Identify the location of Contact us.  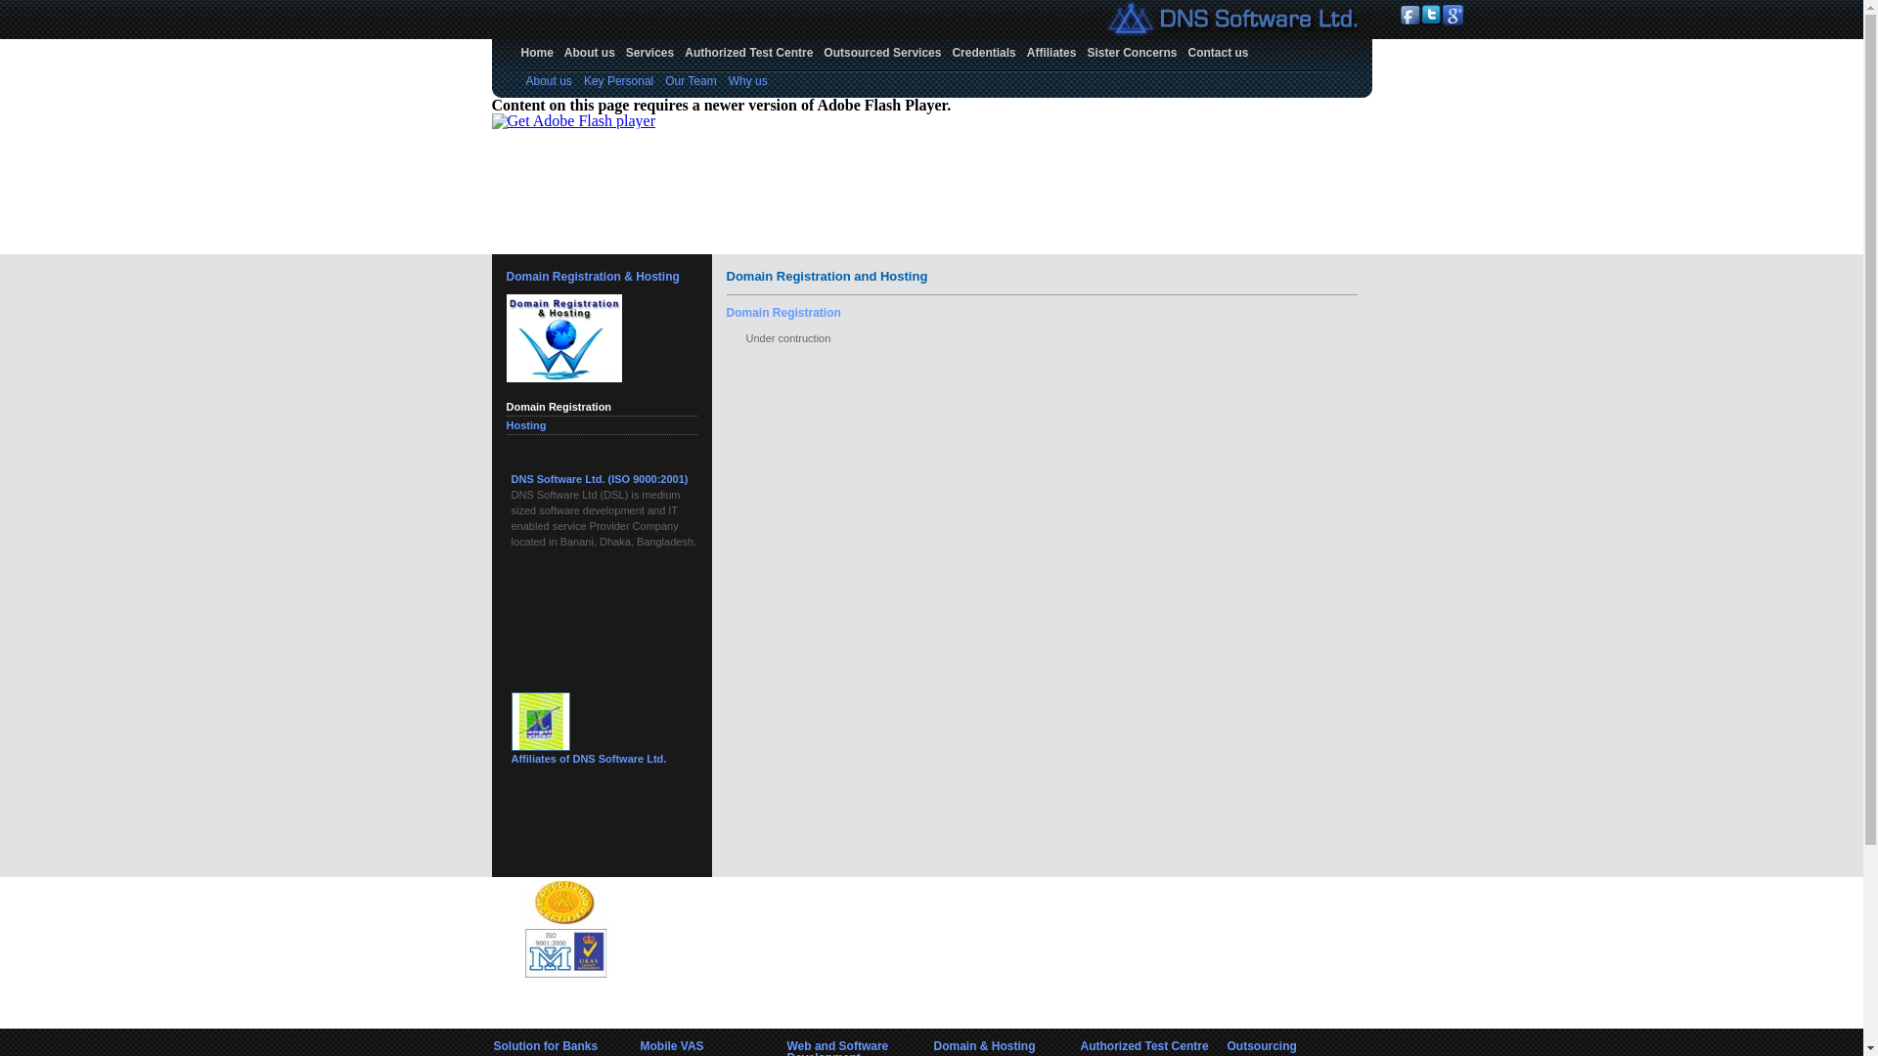
(1219, 53).